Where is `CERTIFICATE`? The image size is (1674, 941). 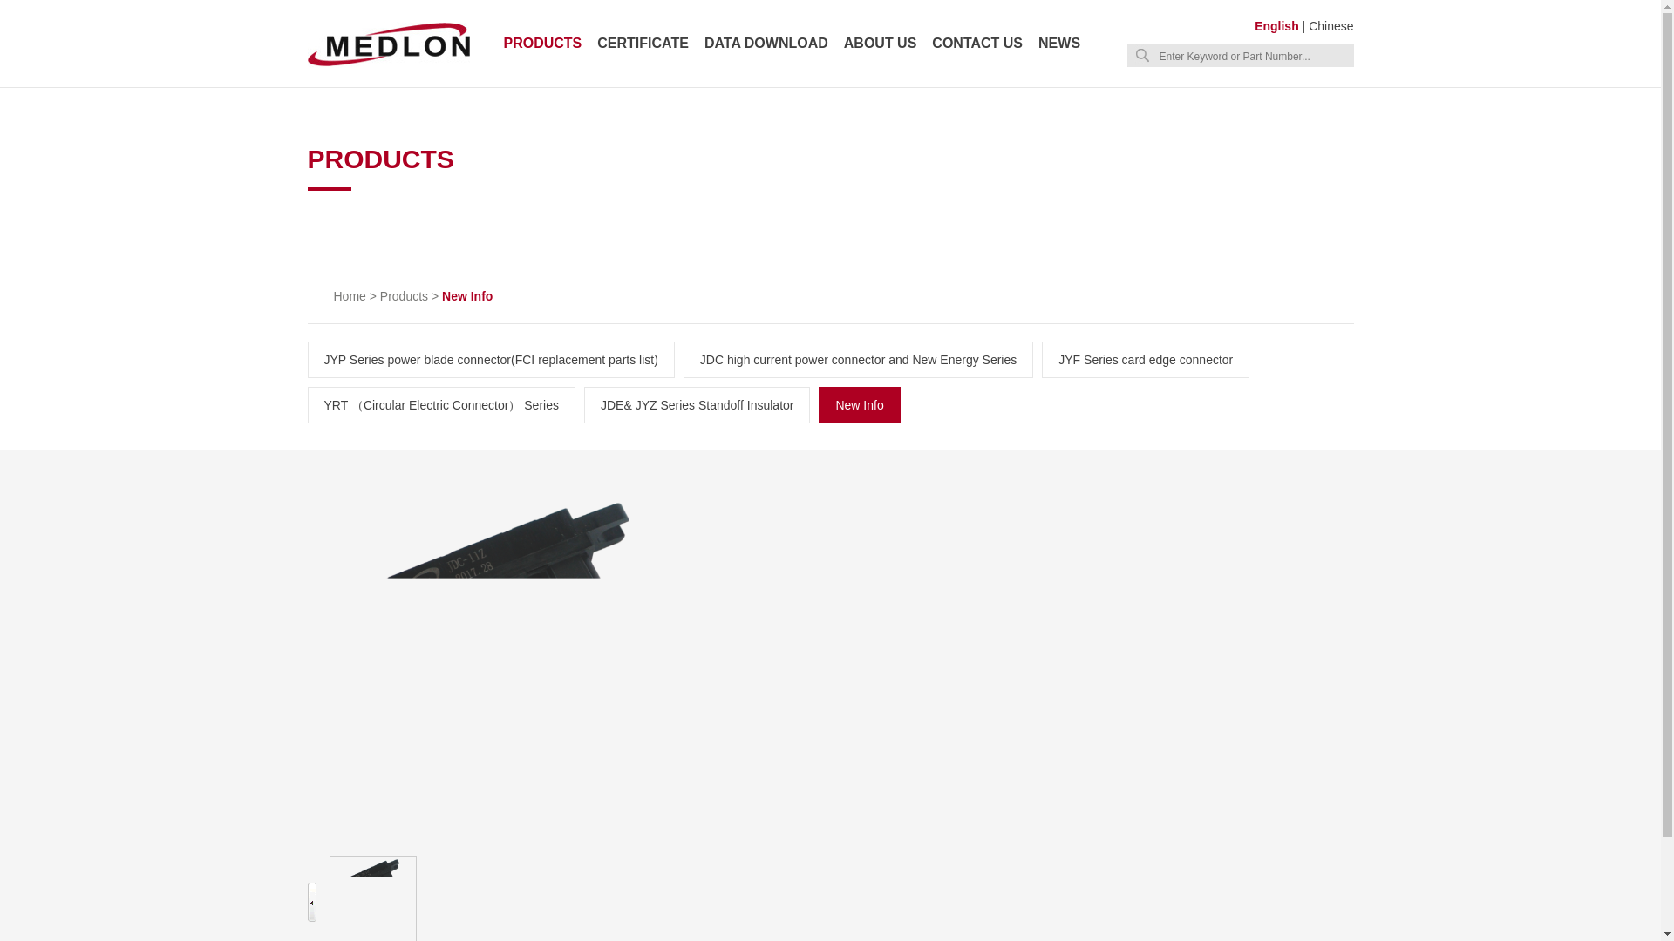
CERTIFICATE is located at coordinates (643, 44).